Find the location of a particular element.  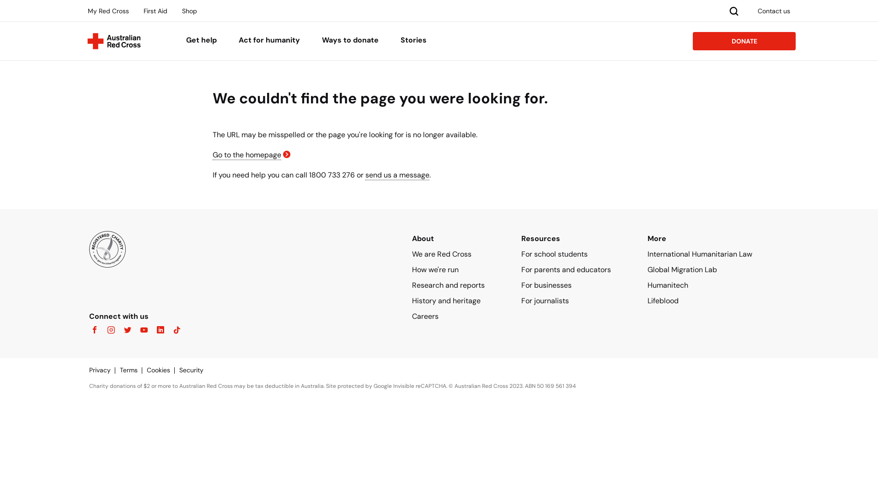

First Aid is located at coordinates (155, 11).